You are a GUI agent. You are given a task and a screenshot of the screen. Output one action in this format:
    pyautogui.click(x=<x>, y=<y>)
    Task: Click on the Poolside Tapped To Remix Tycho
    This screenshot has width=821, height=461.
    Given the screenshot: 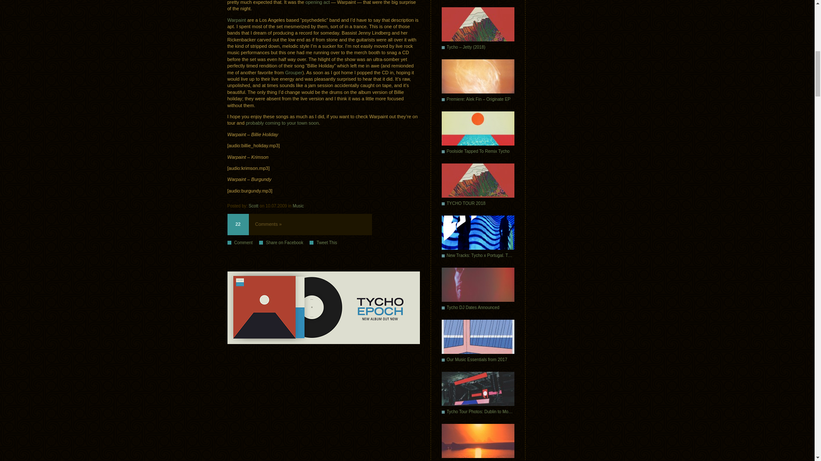 What is the action you would take?
    pyautogui.click(x=477, y=134)
    